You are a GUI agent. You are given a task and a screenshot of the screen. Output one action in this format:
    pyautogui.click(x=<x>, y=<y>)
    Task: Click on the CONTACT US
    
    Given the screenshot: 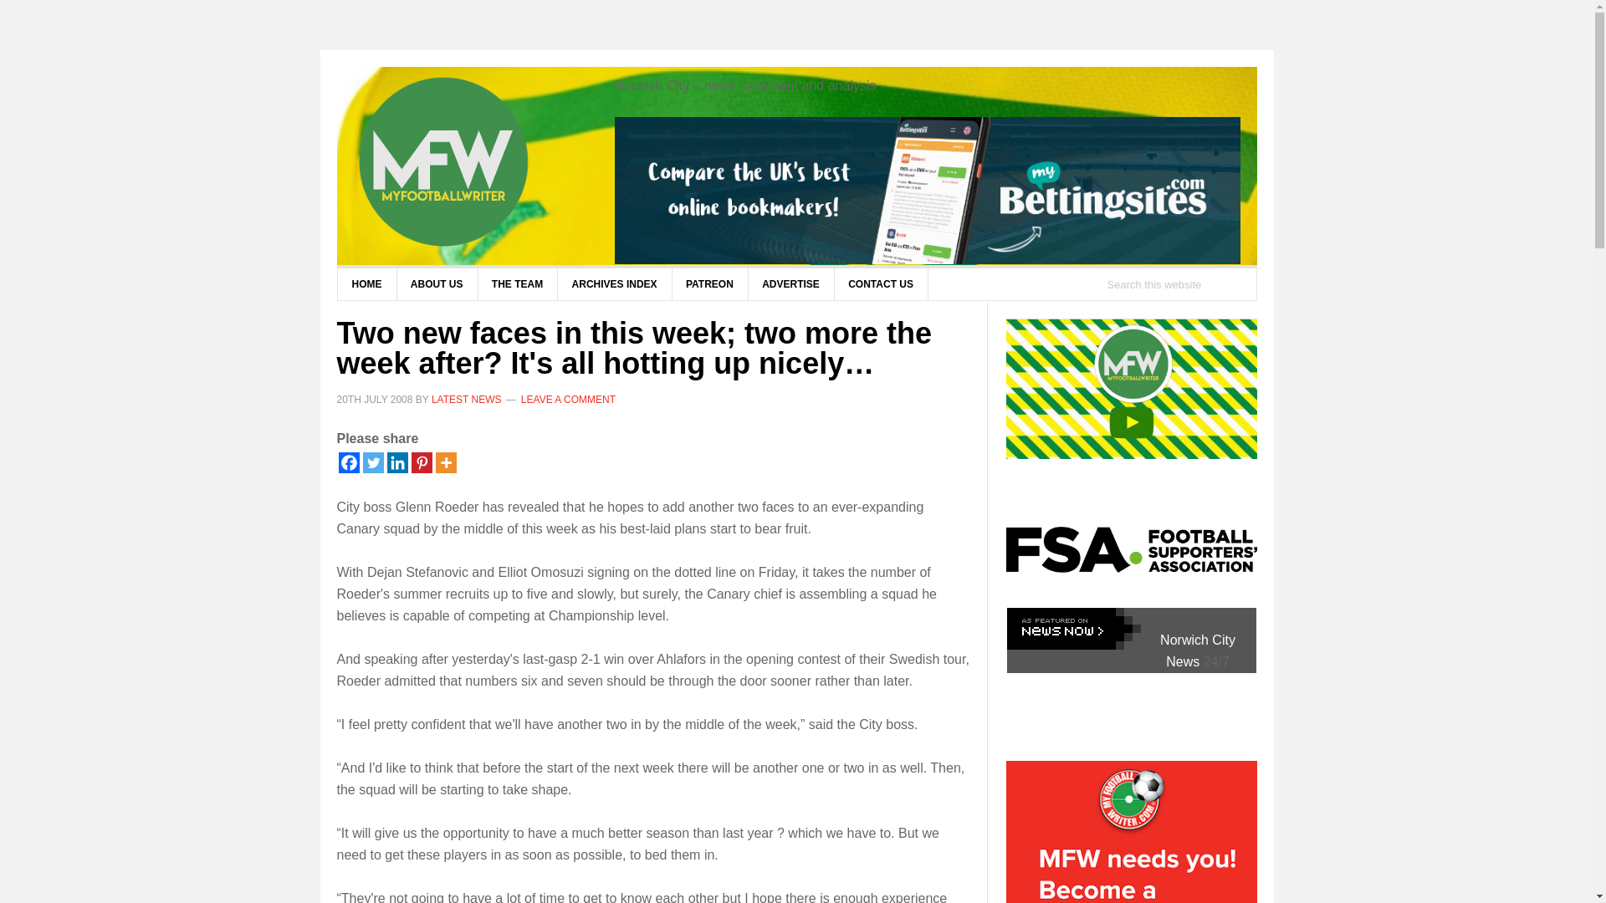 What is the action you would take?
    pyautogui.click(x=880, y=283)
    